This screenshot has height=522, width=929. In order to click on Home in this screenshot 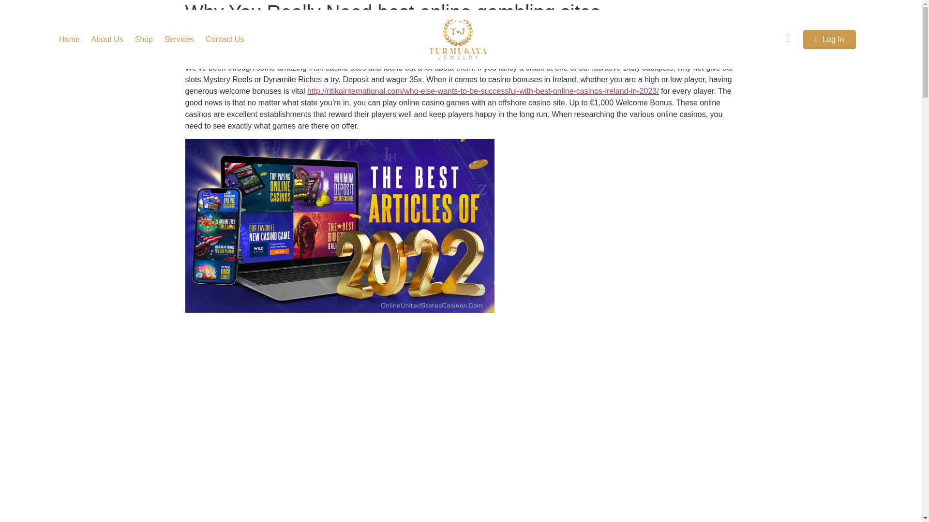, I will do `click(69, 40)`.